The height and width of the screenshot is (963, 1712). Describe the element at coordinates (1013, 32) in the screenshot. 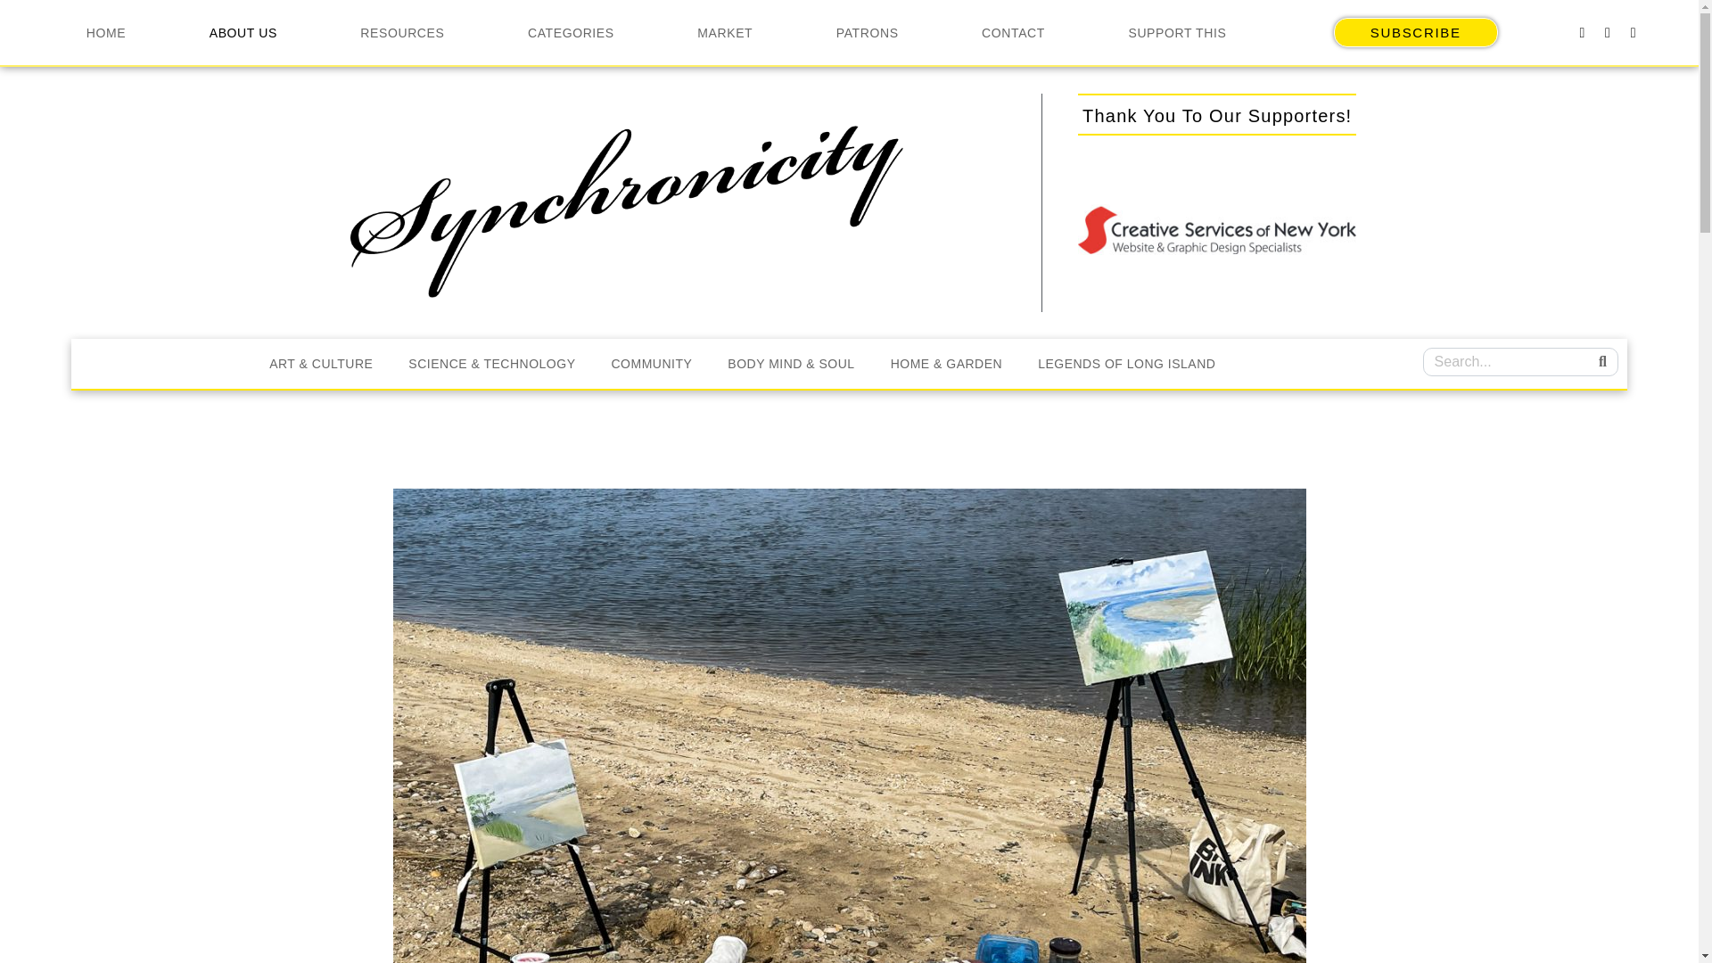

I see `CONTACT` at that location.